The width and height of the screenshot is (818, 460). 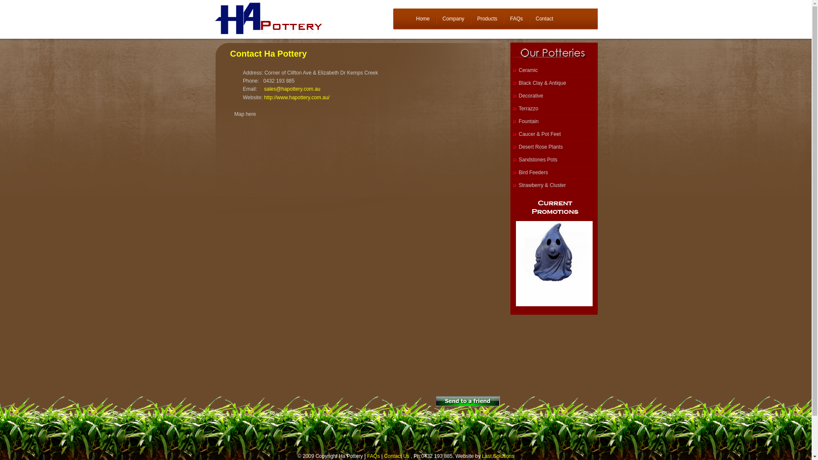 I want to click on Ha Pottery, so click(x=286, y=18).